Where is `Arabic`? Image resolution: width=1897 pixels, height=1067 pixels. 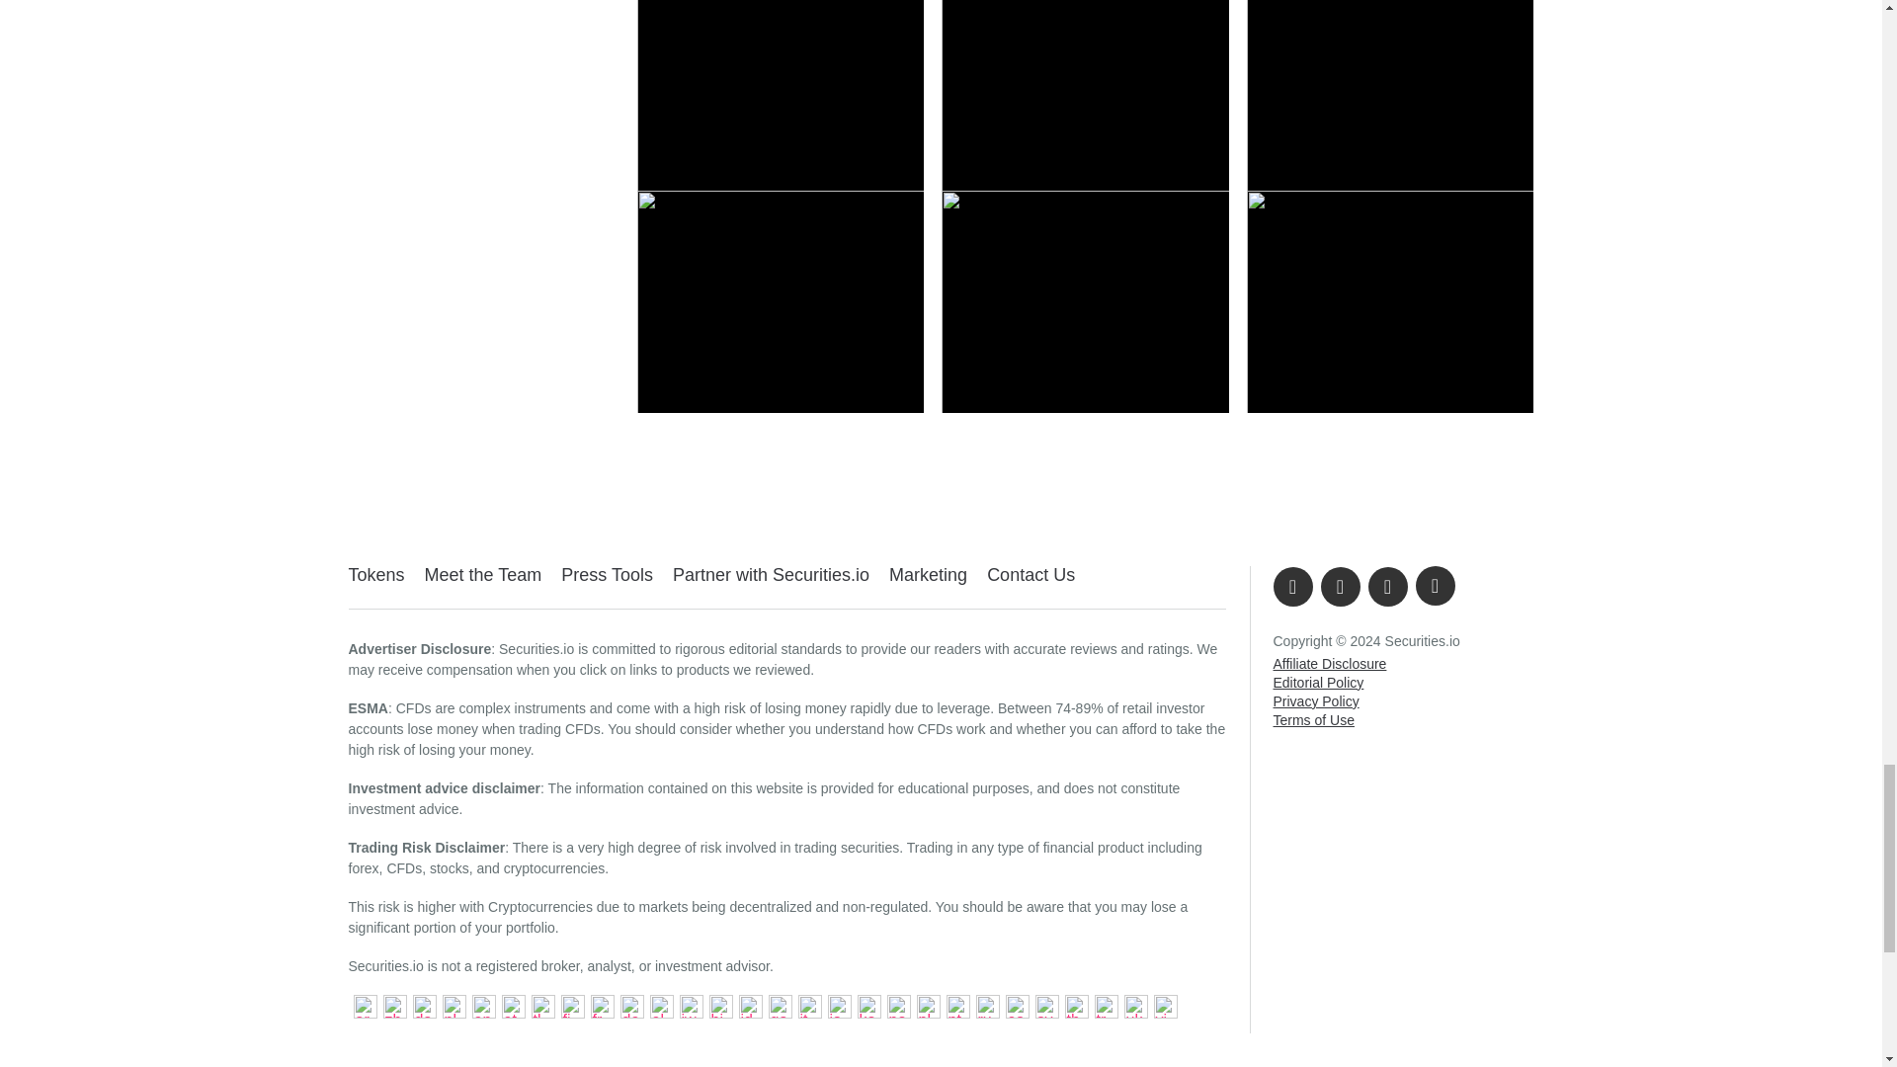 Arabic is located at coordinates (362, 1005).